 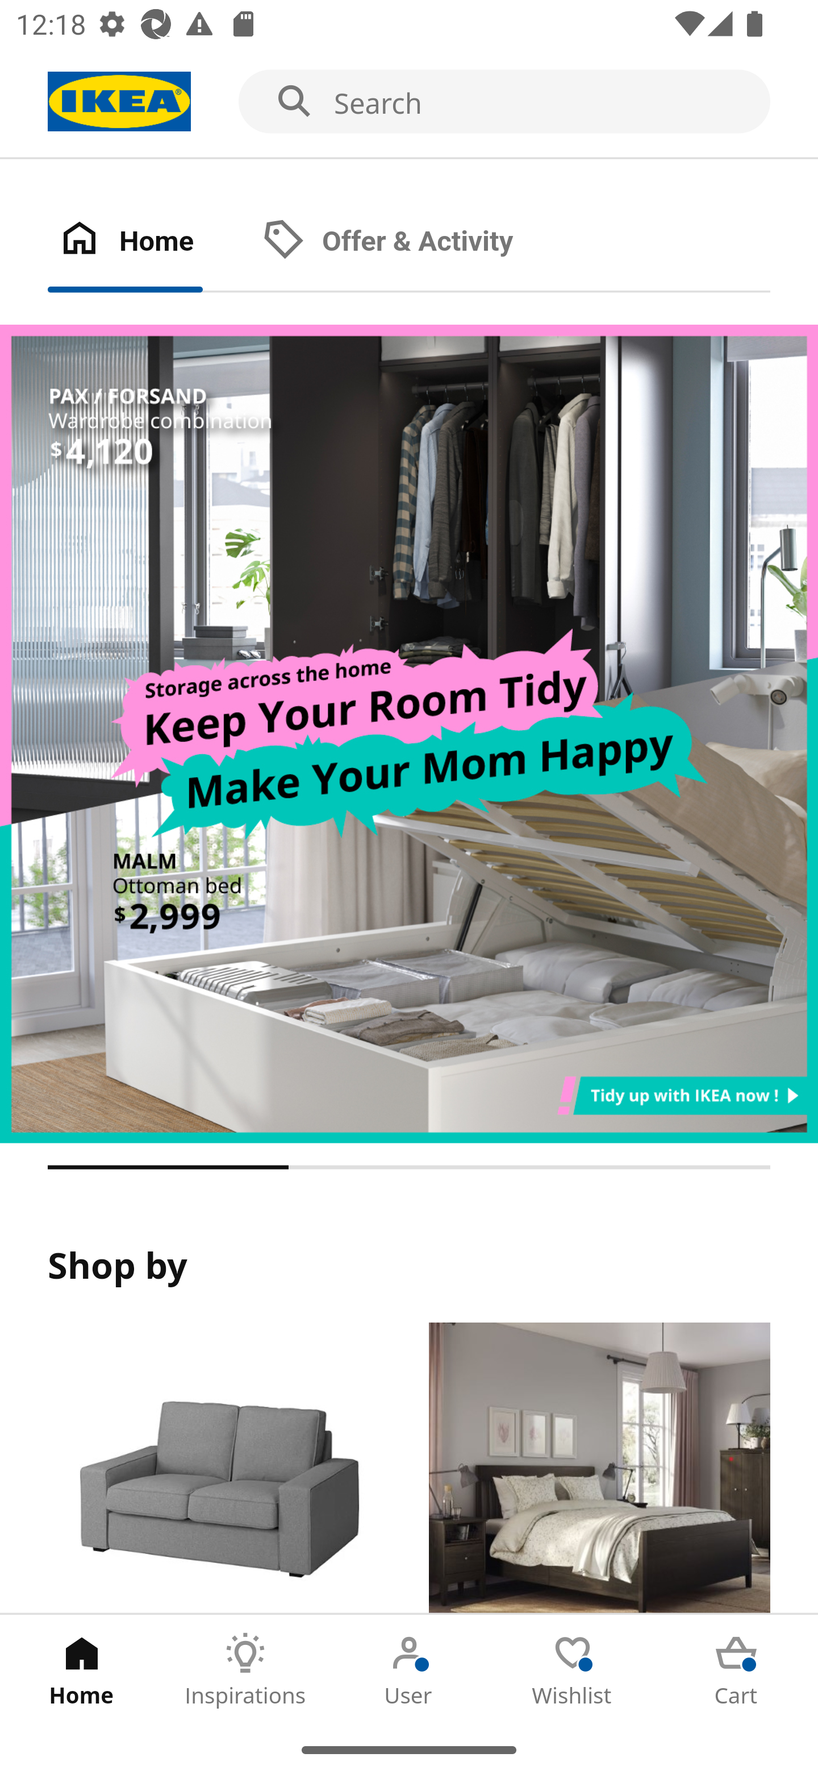 What do you see at coordinates (573, 1670) in the screenshot?
I see `Wishlist
Tab 4 of 5` at bounding box center [573, 1670].